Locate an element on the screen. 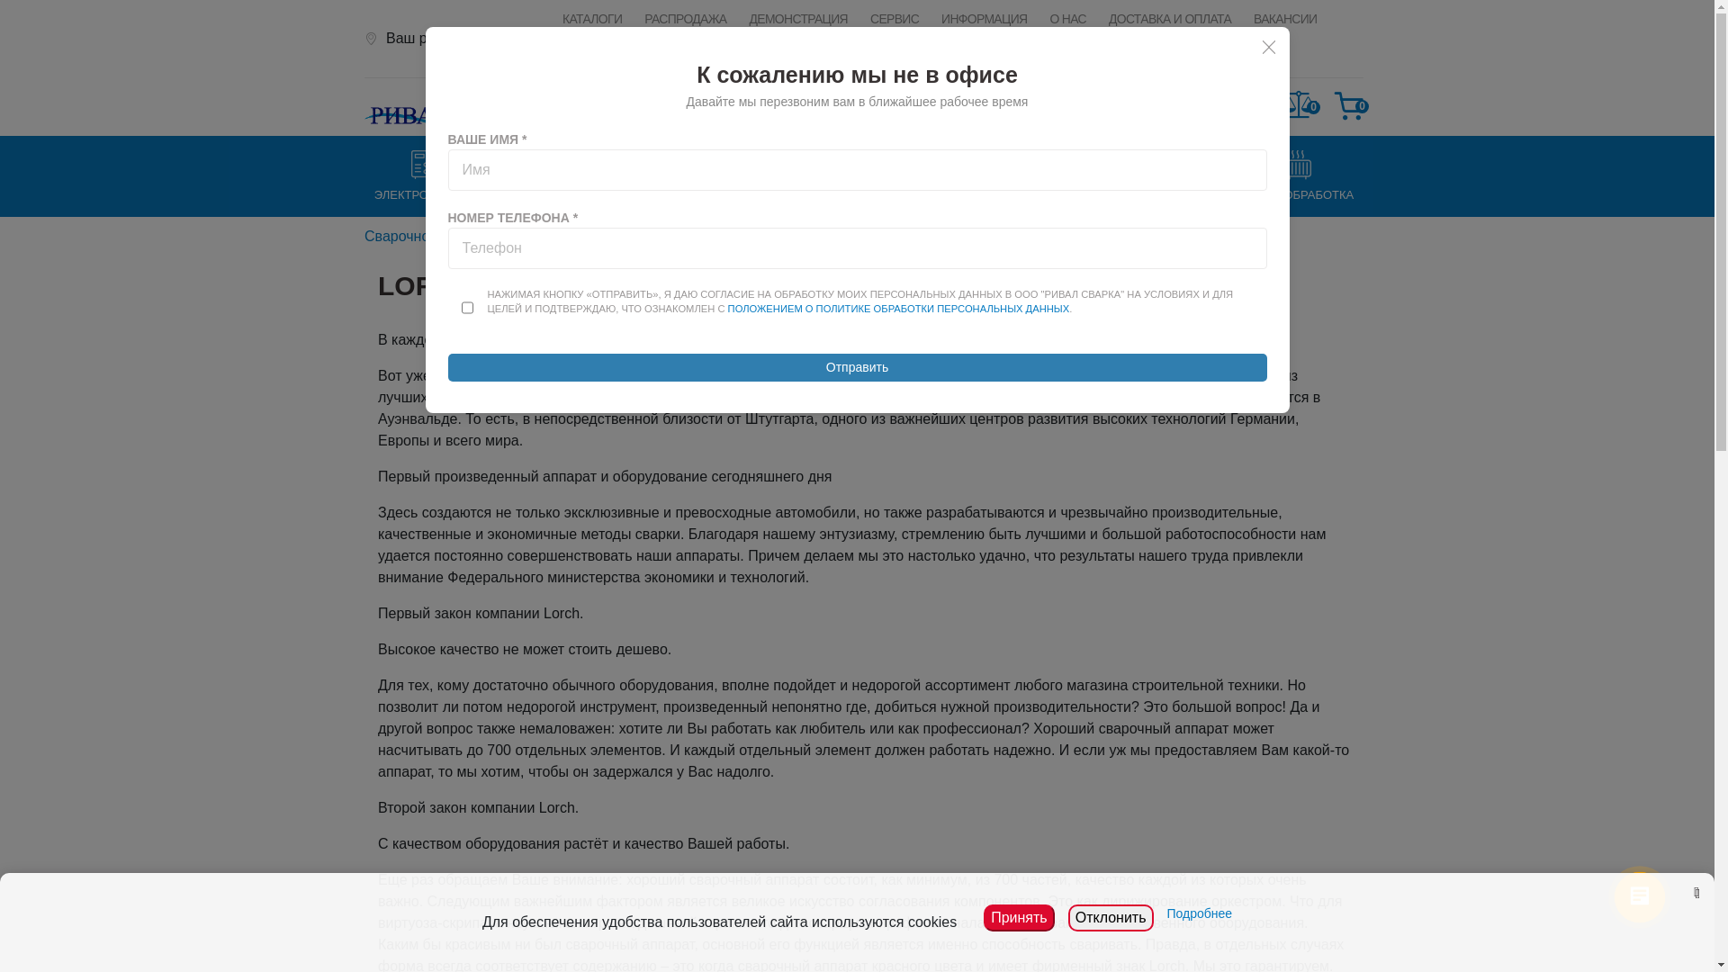  0 is located at coordinates (1299, 106).